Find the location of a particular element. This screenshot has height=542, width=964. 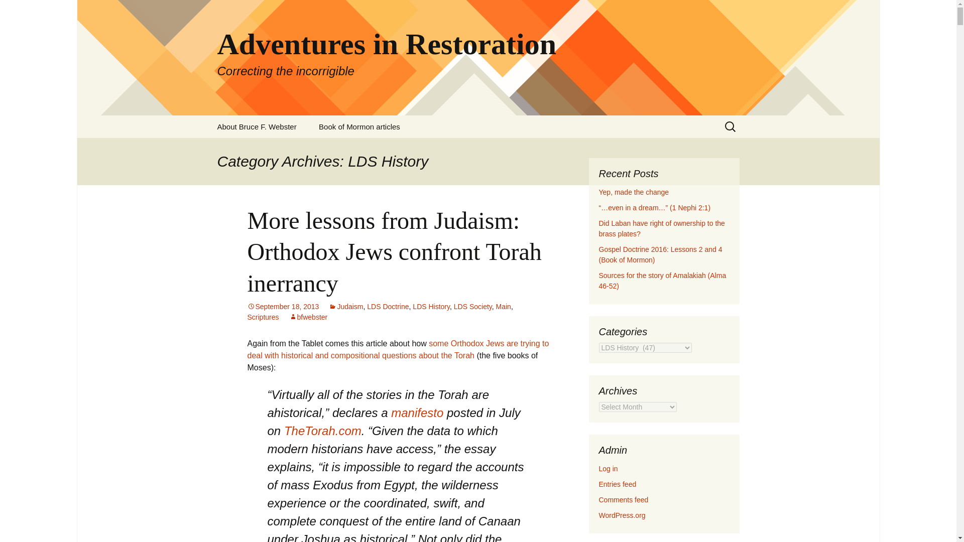

manifesto is located at coordinates (323, 431).